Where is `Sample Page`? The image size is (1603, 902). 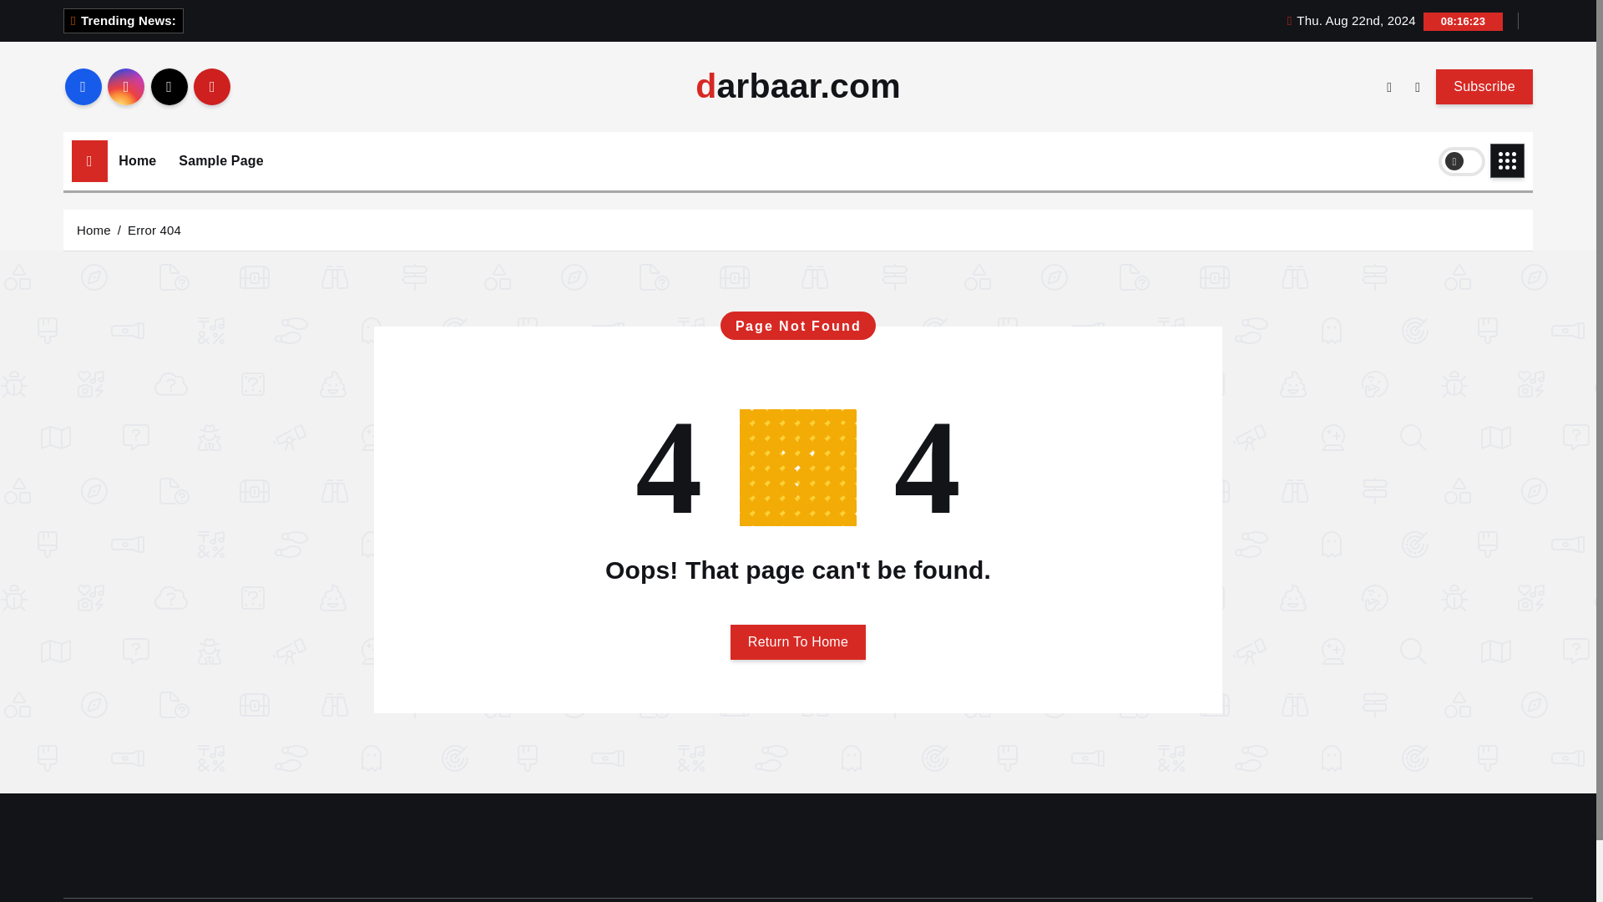 Sample Page is located at coordinates (220, 161).